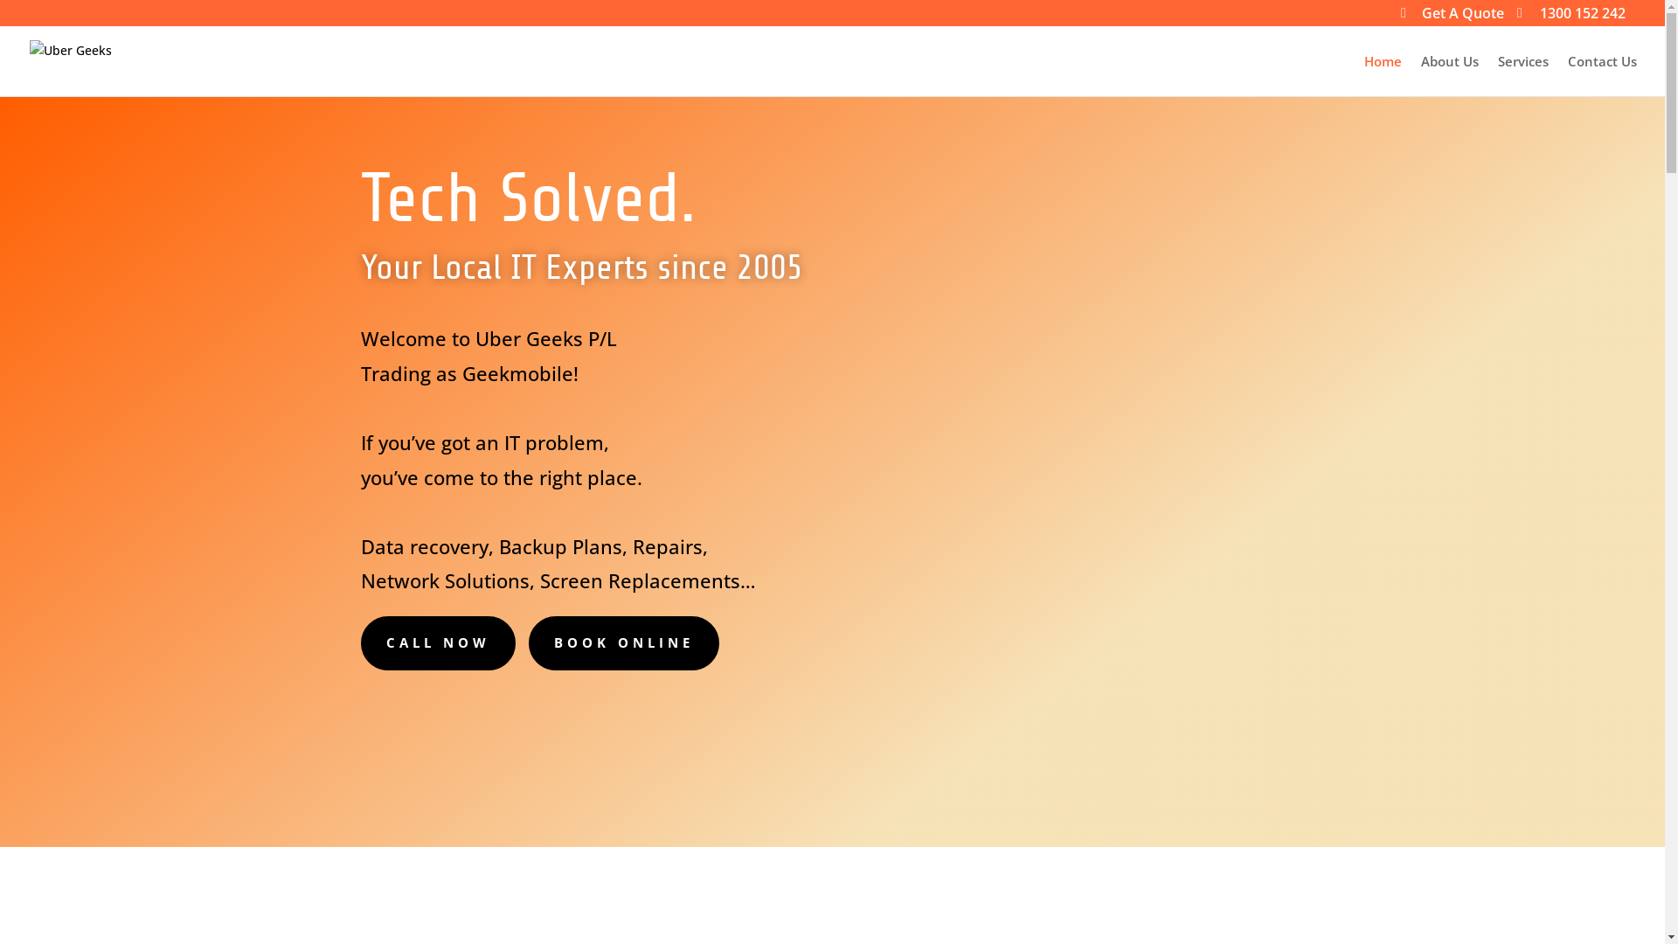  I want to click on About Us, so click(1450, 75).